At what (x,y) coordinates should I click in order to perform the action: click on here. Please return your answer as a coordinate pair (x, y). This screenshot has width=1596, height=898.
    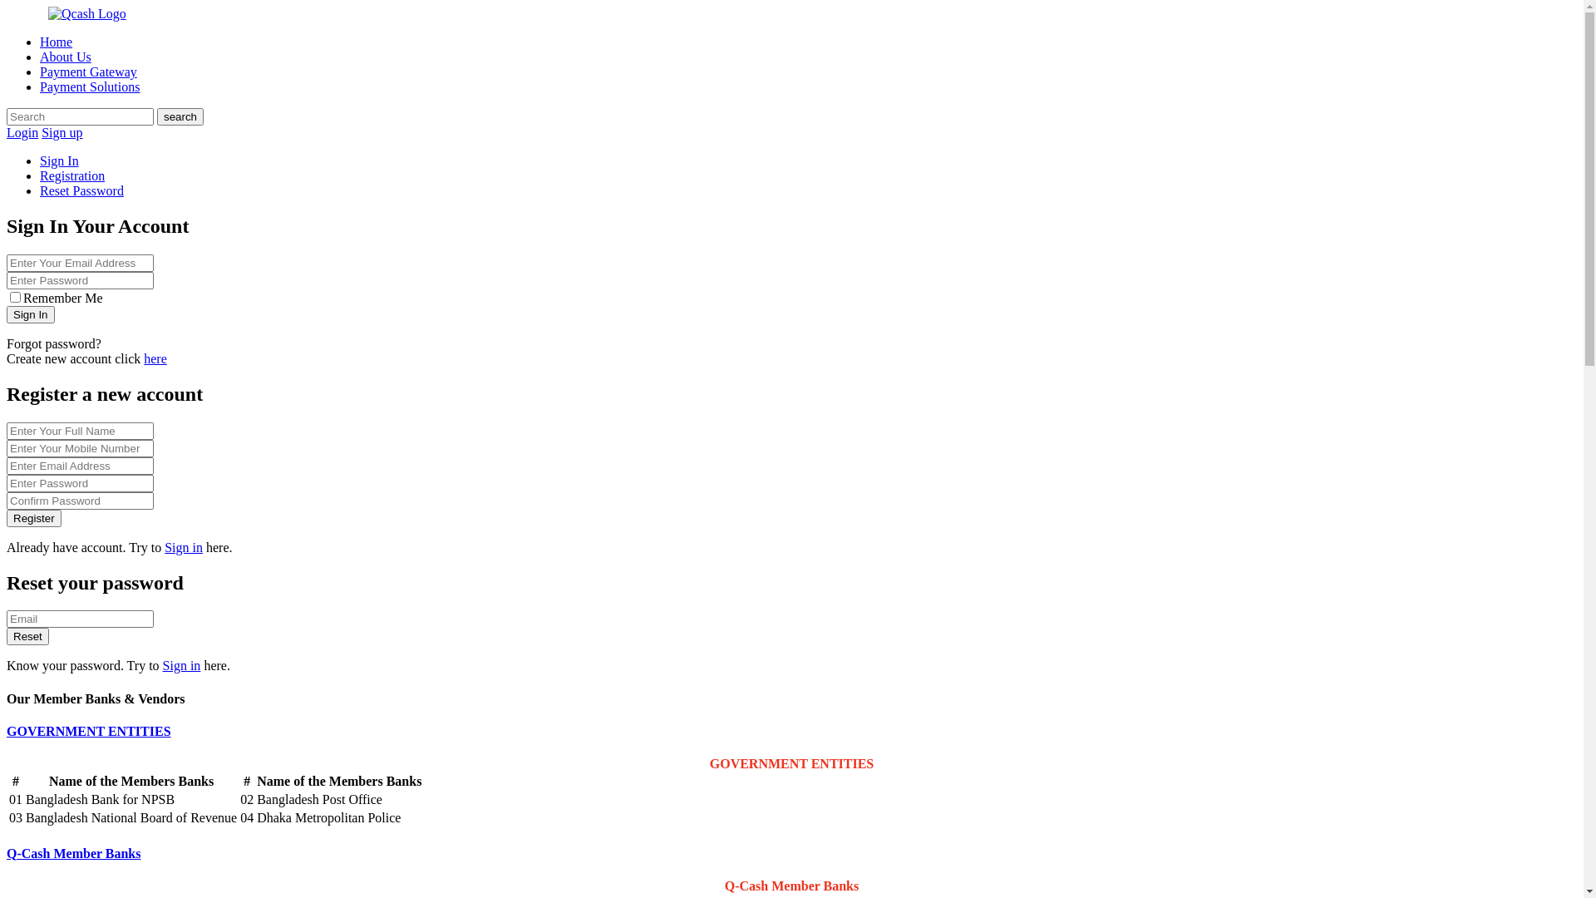
    Looking at the image, I should click on (155, 359).